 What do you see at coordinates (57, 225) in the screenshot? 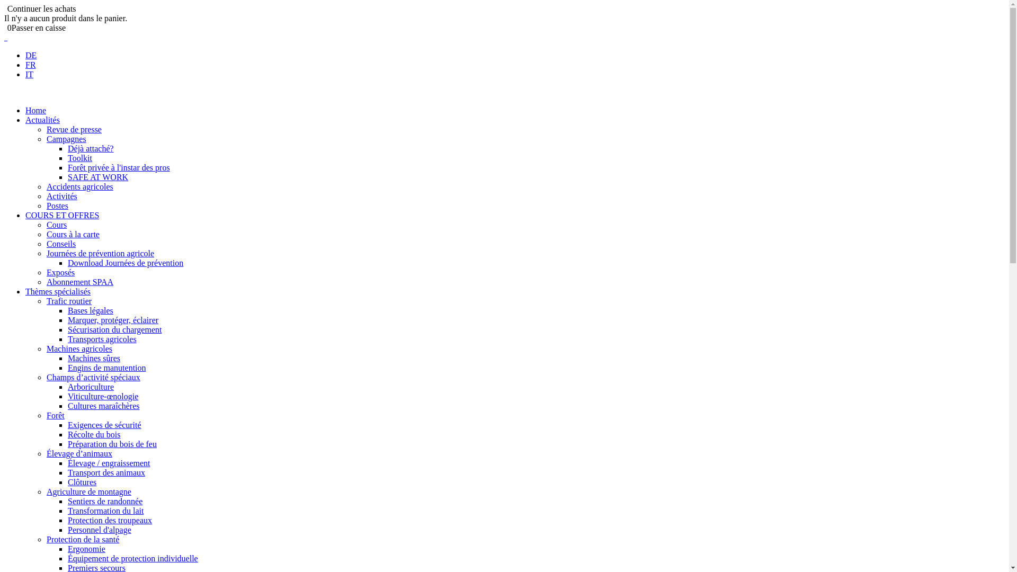
I see `Cours` at bounding box center [57, 225].